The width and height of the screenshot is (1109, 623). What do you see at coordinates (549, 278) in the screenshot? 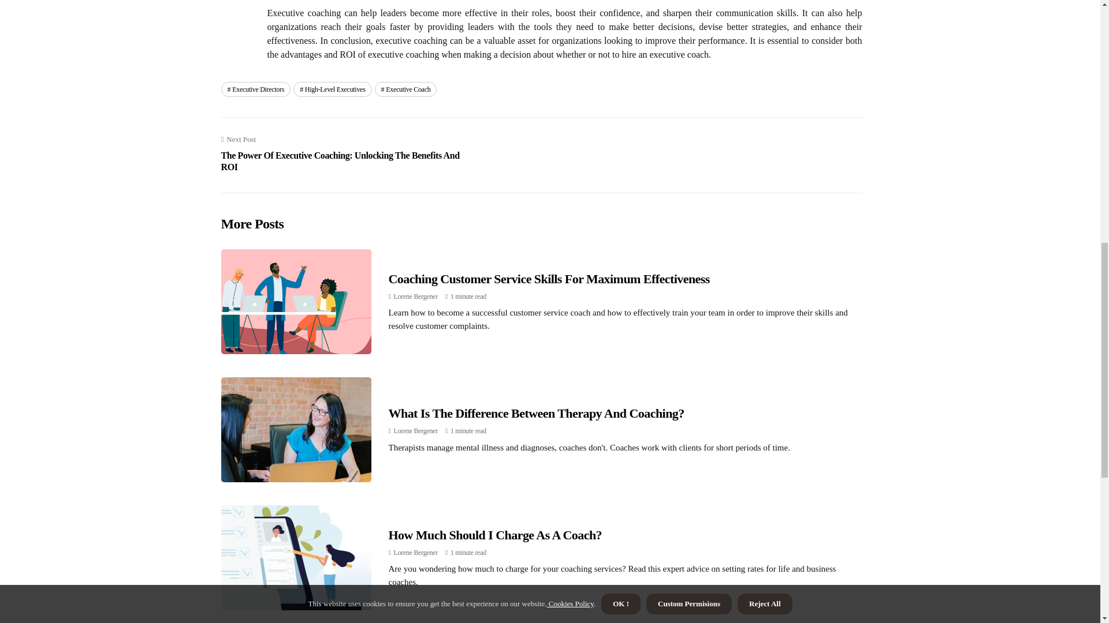
I see `Coaching Customer Service Skills For Maximum Effectiveness` at bounding box center [549, 278].